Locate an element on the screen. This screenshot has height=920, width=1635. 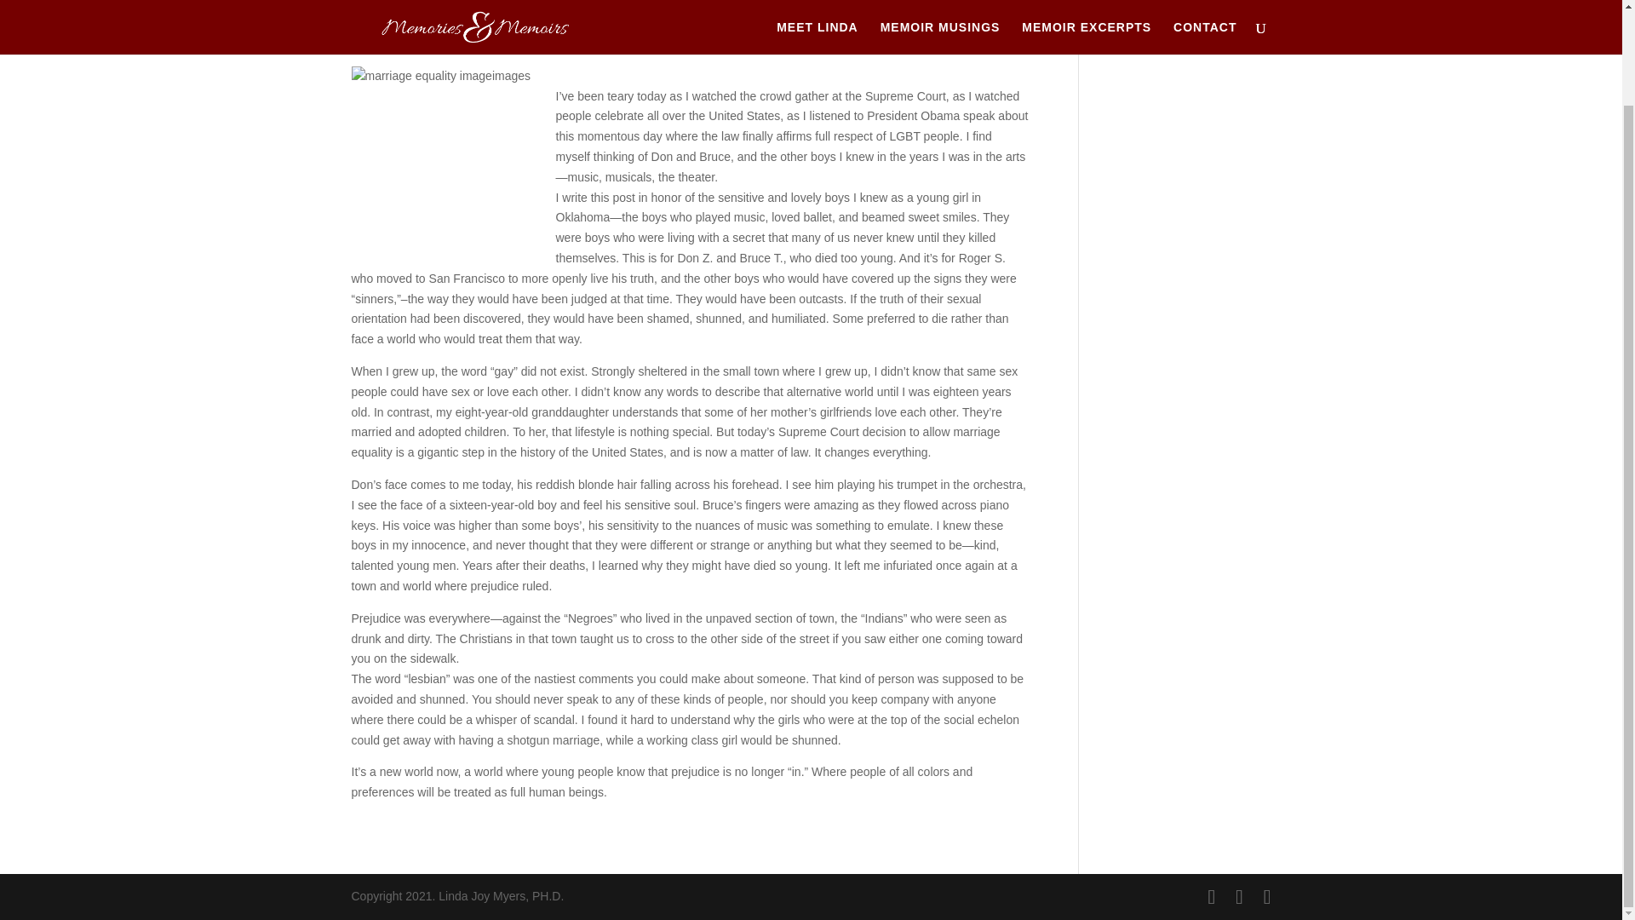
Memories and Memoirs is located at coordinates (523, 37).